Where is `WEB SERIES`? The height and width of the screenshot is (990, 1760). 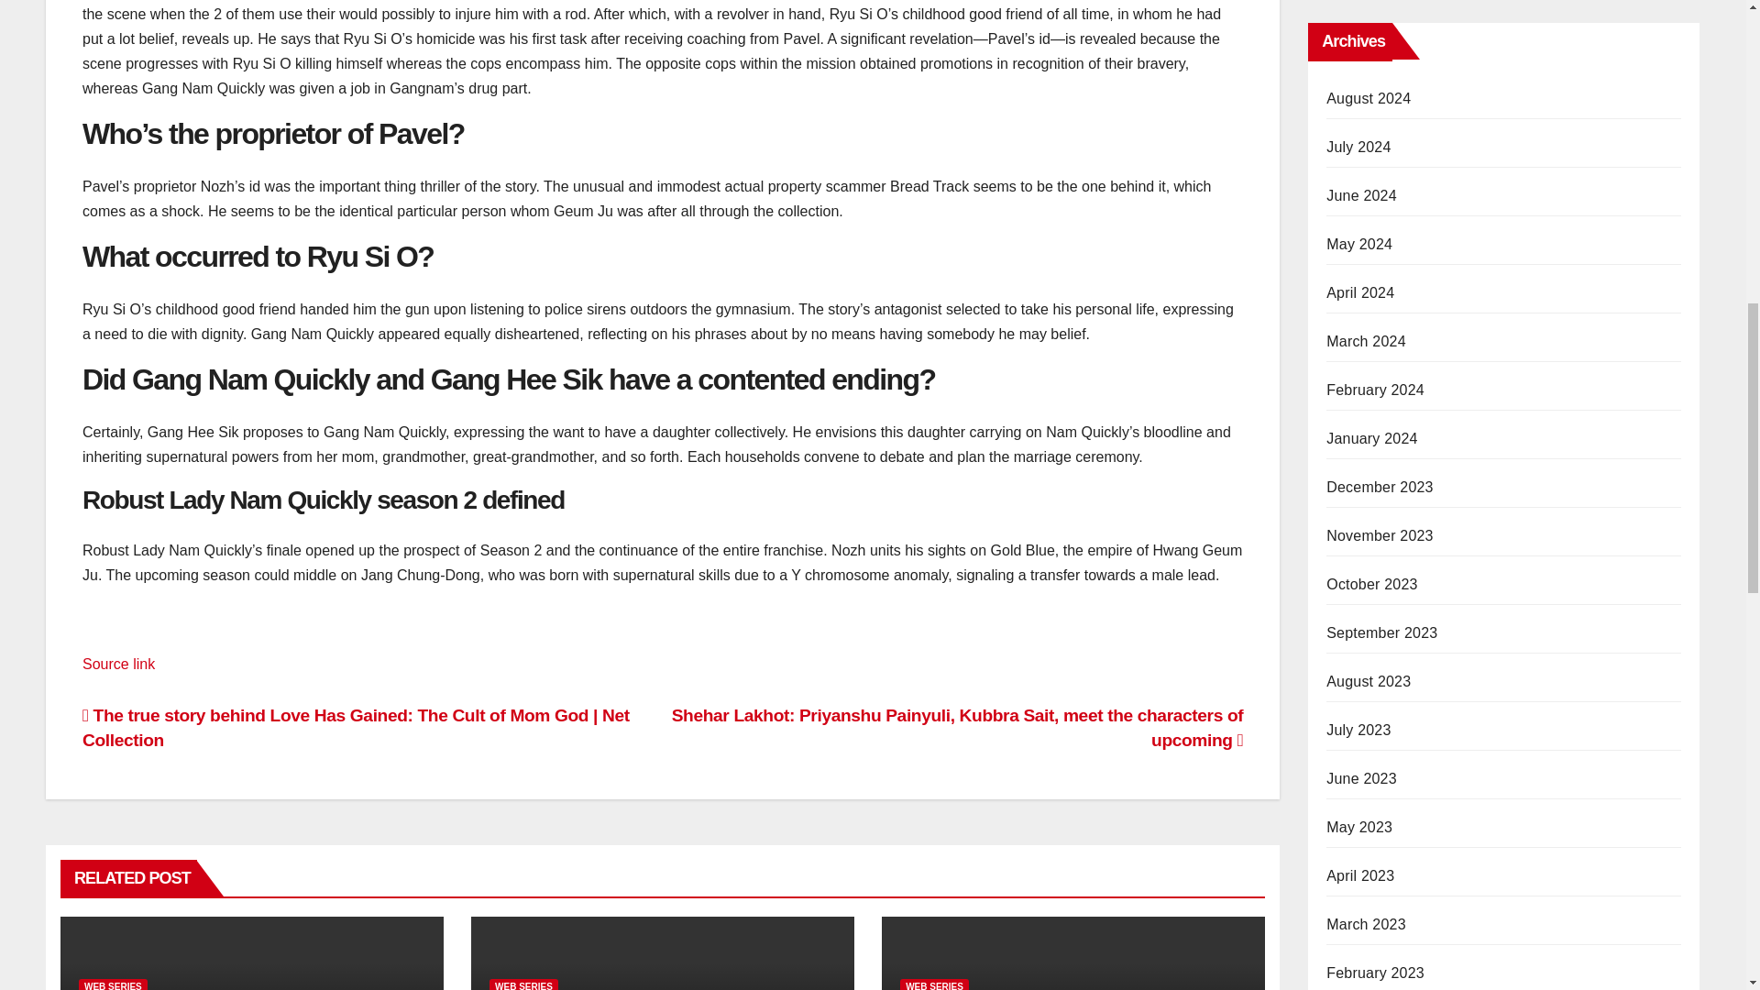 WEB SERIES is located at coordinates (934, 984).